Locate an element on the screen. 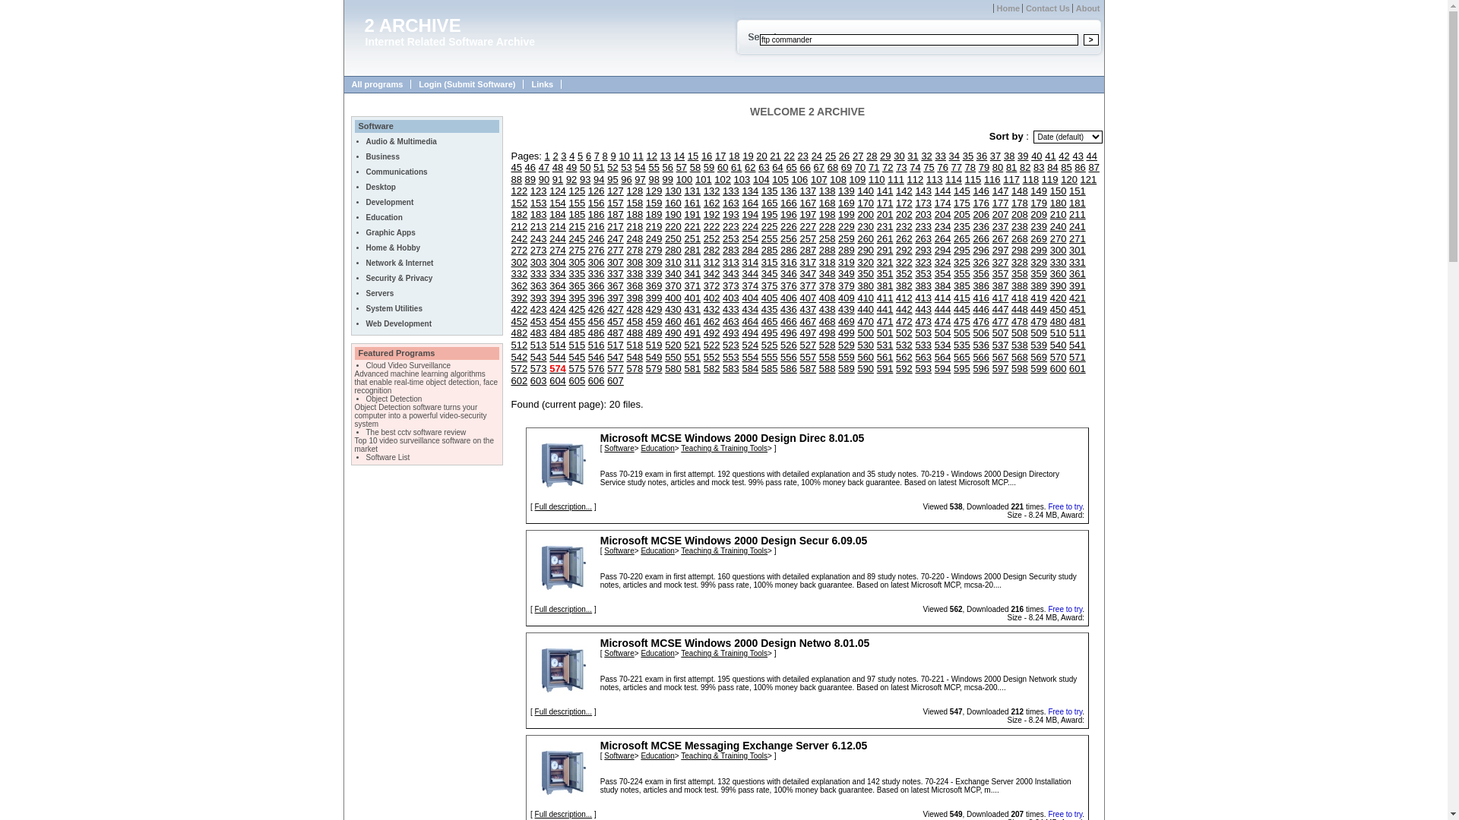 The image size is (1459, 820). 592 is located at coordinates (904, 369).